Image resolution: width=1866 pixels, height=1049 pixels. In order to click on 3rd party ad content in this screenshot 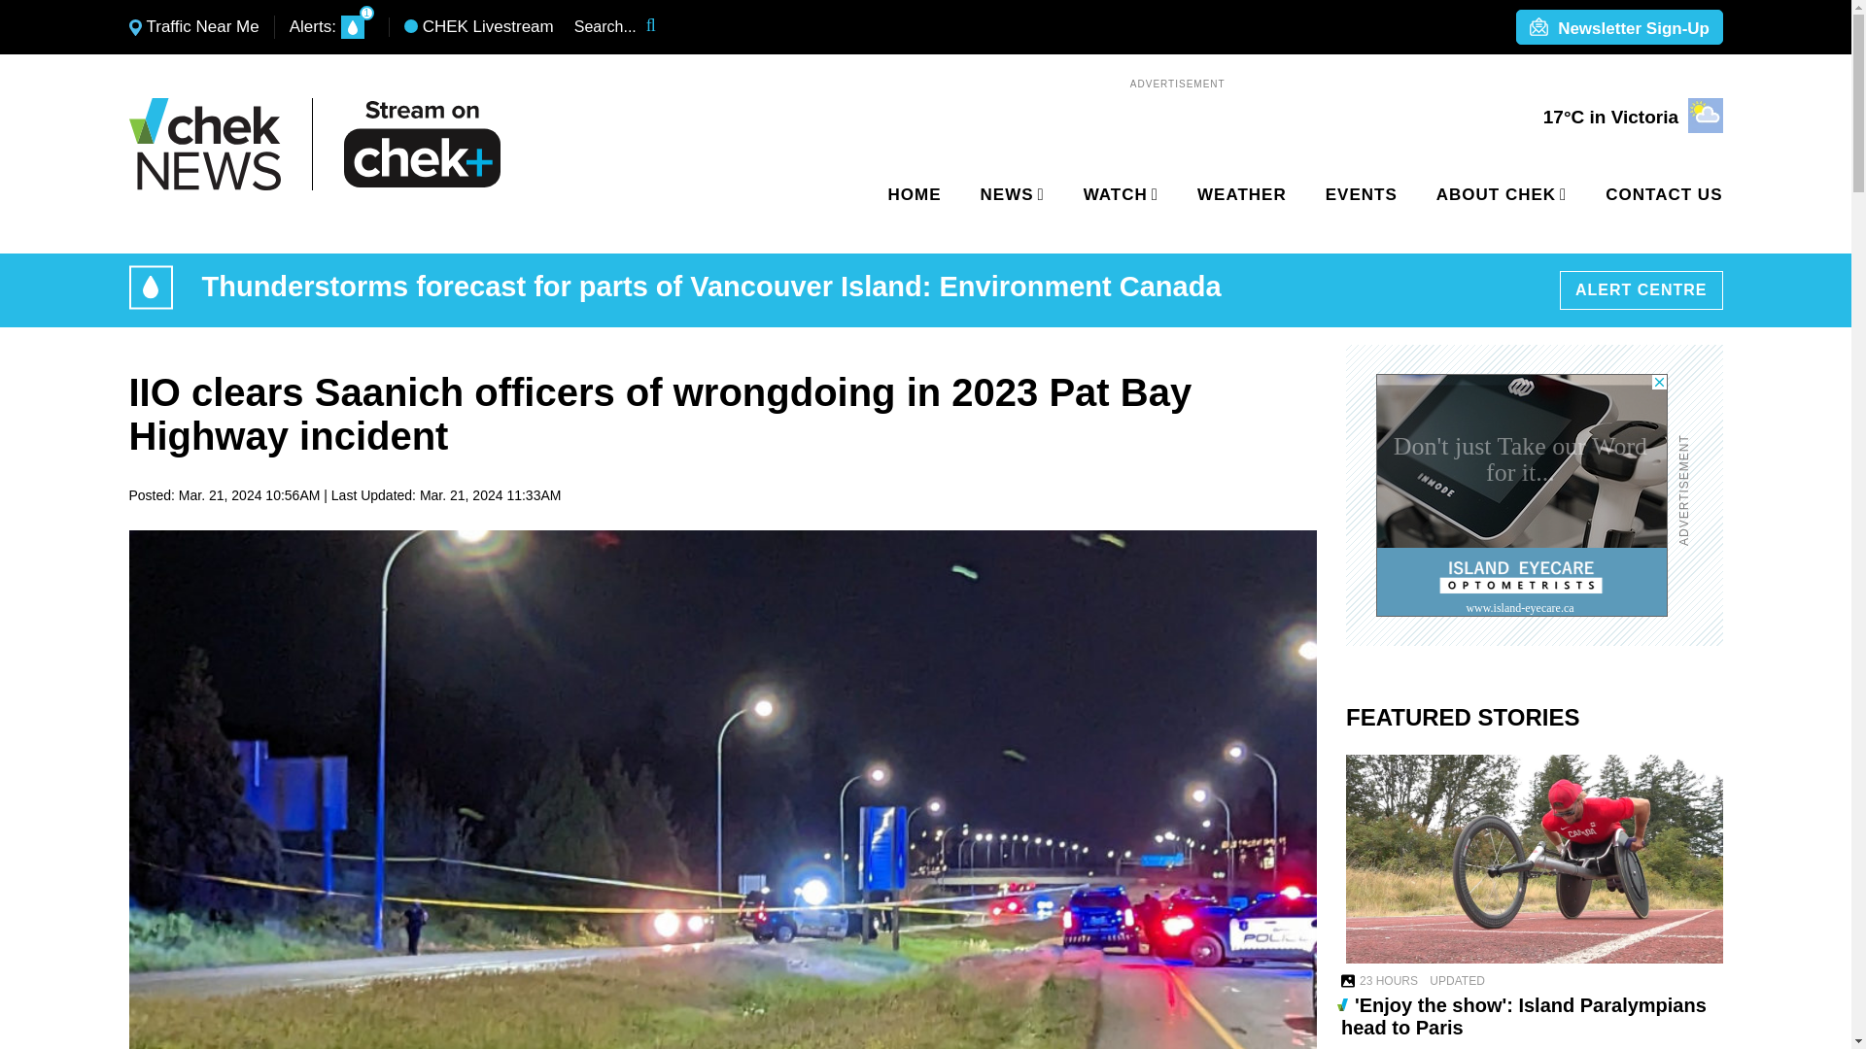, I will do `click(1522, 495)`.